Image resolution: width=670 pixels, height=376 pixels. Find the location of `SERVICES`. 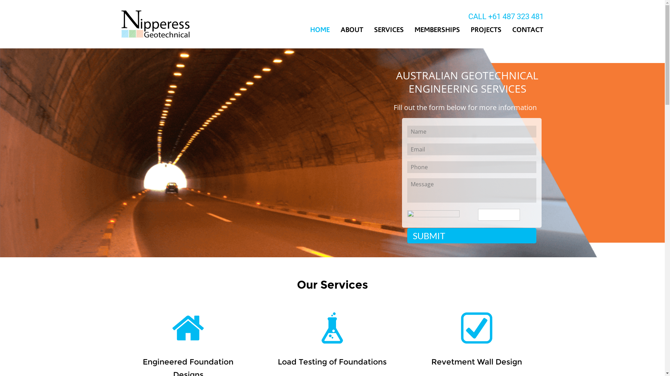

SERVICES is located at coordinates (389, 30).